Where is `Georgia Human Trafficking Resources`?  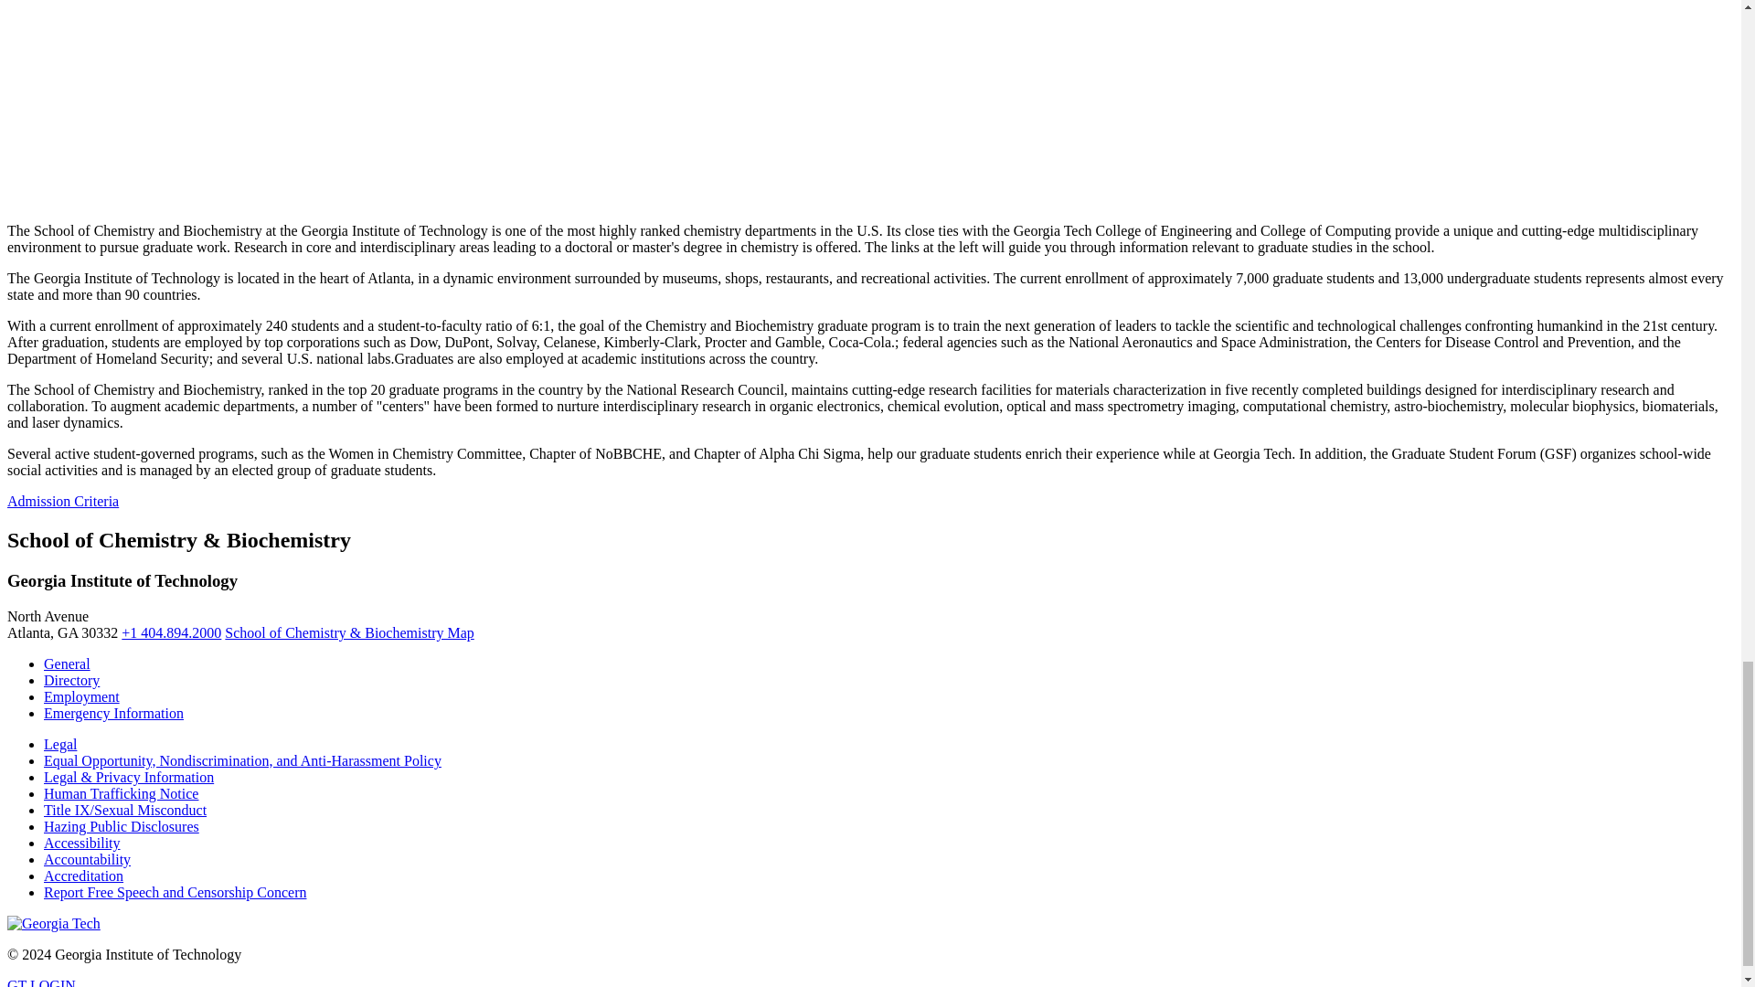
Georgia Human Trafficking Resources is located at coordinates (121, 793).